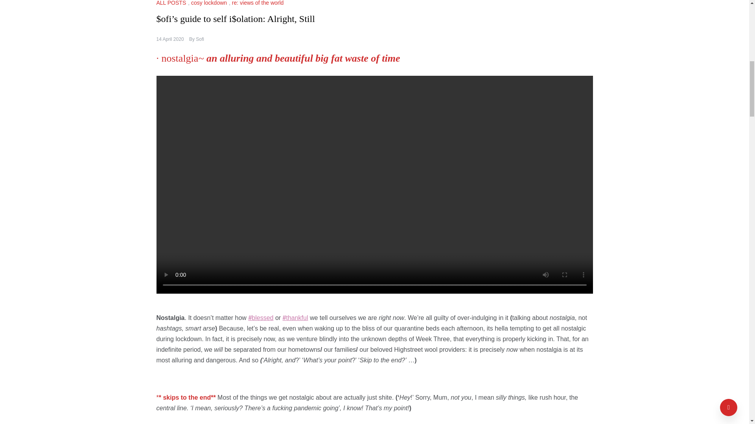  I want to click on cosy lockdown, so click(210, 3).